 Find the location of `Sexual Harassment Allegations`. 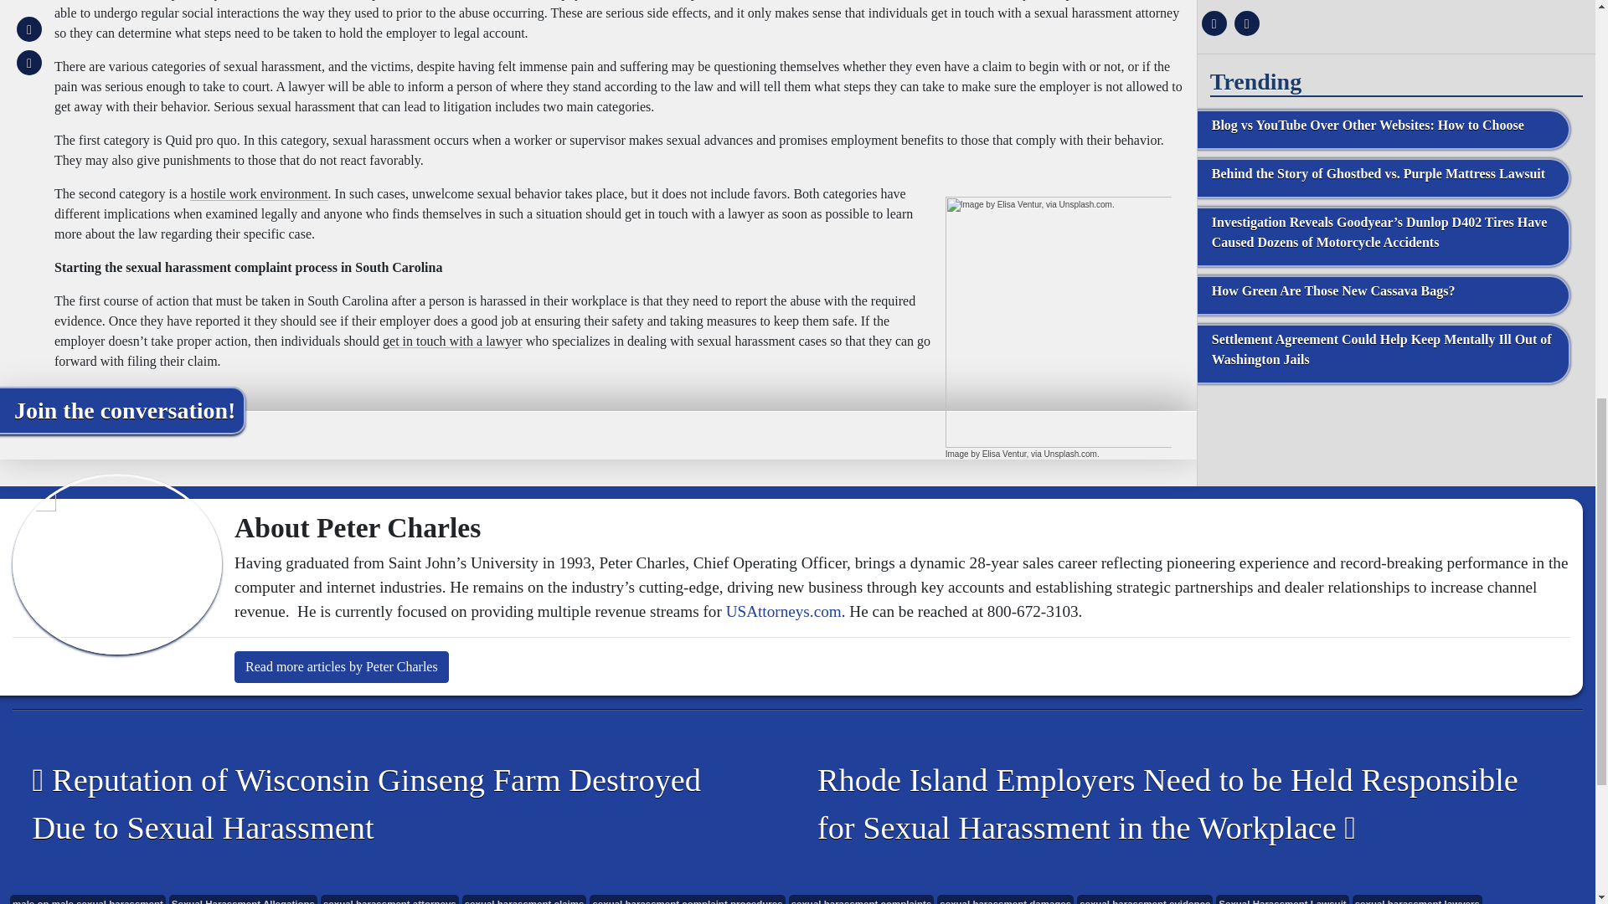

Sexual Harassment Allegations is located at coordinates (243, 899).